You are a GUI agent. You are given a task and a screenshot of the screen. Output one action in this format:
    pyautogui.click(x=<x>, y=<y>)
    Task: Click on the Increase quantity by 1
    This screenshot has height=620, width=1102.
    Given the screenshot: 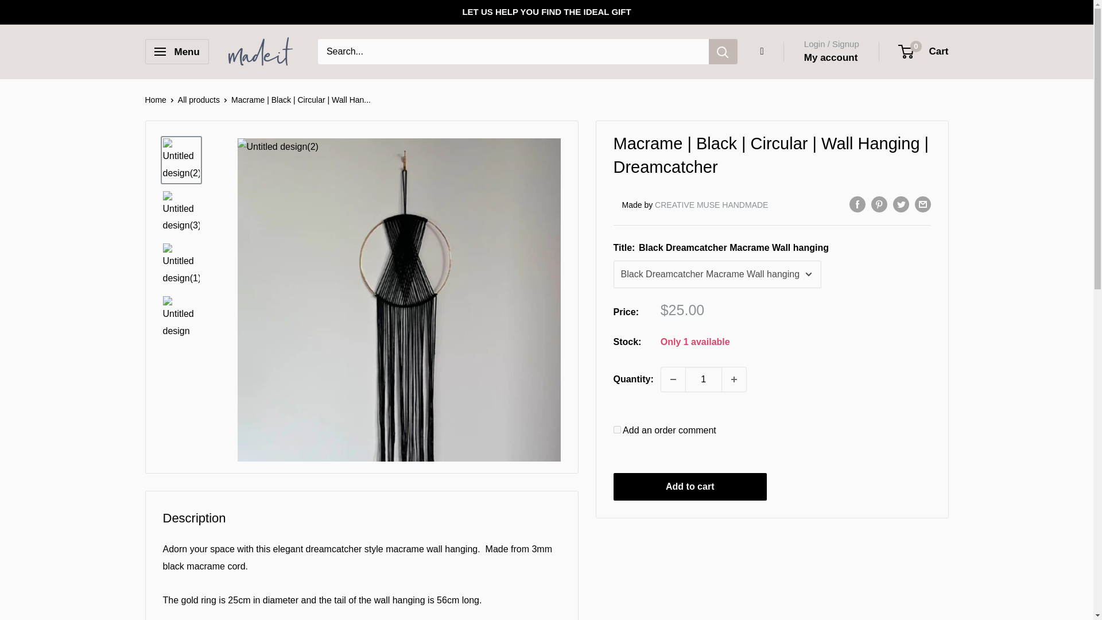 What is the action you would take?
    pyautogui.click(x=734, y=379)
    